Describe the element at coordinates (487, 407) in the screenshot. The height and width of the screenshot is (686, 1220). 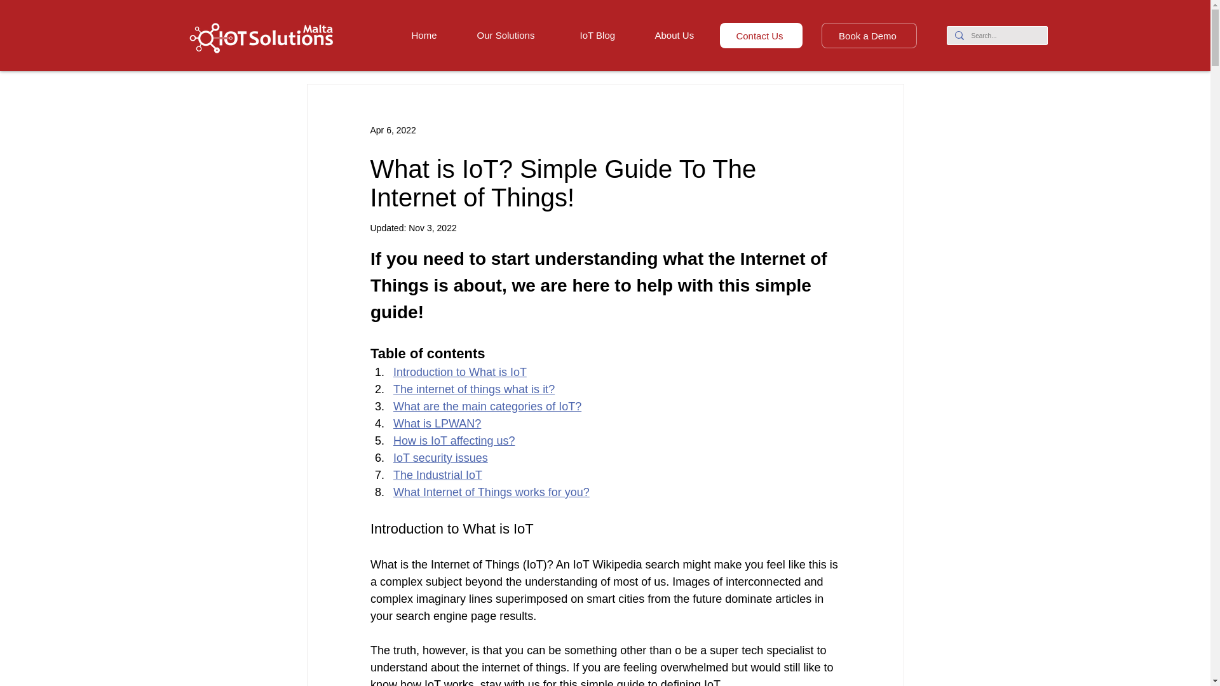
I see `What are the main categories of IoT?` at that location.